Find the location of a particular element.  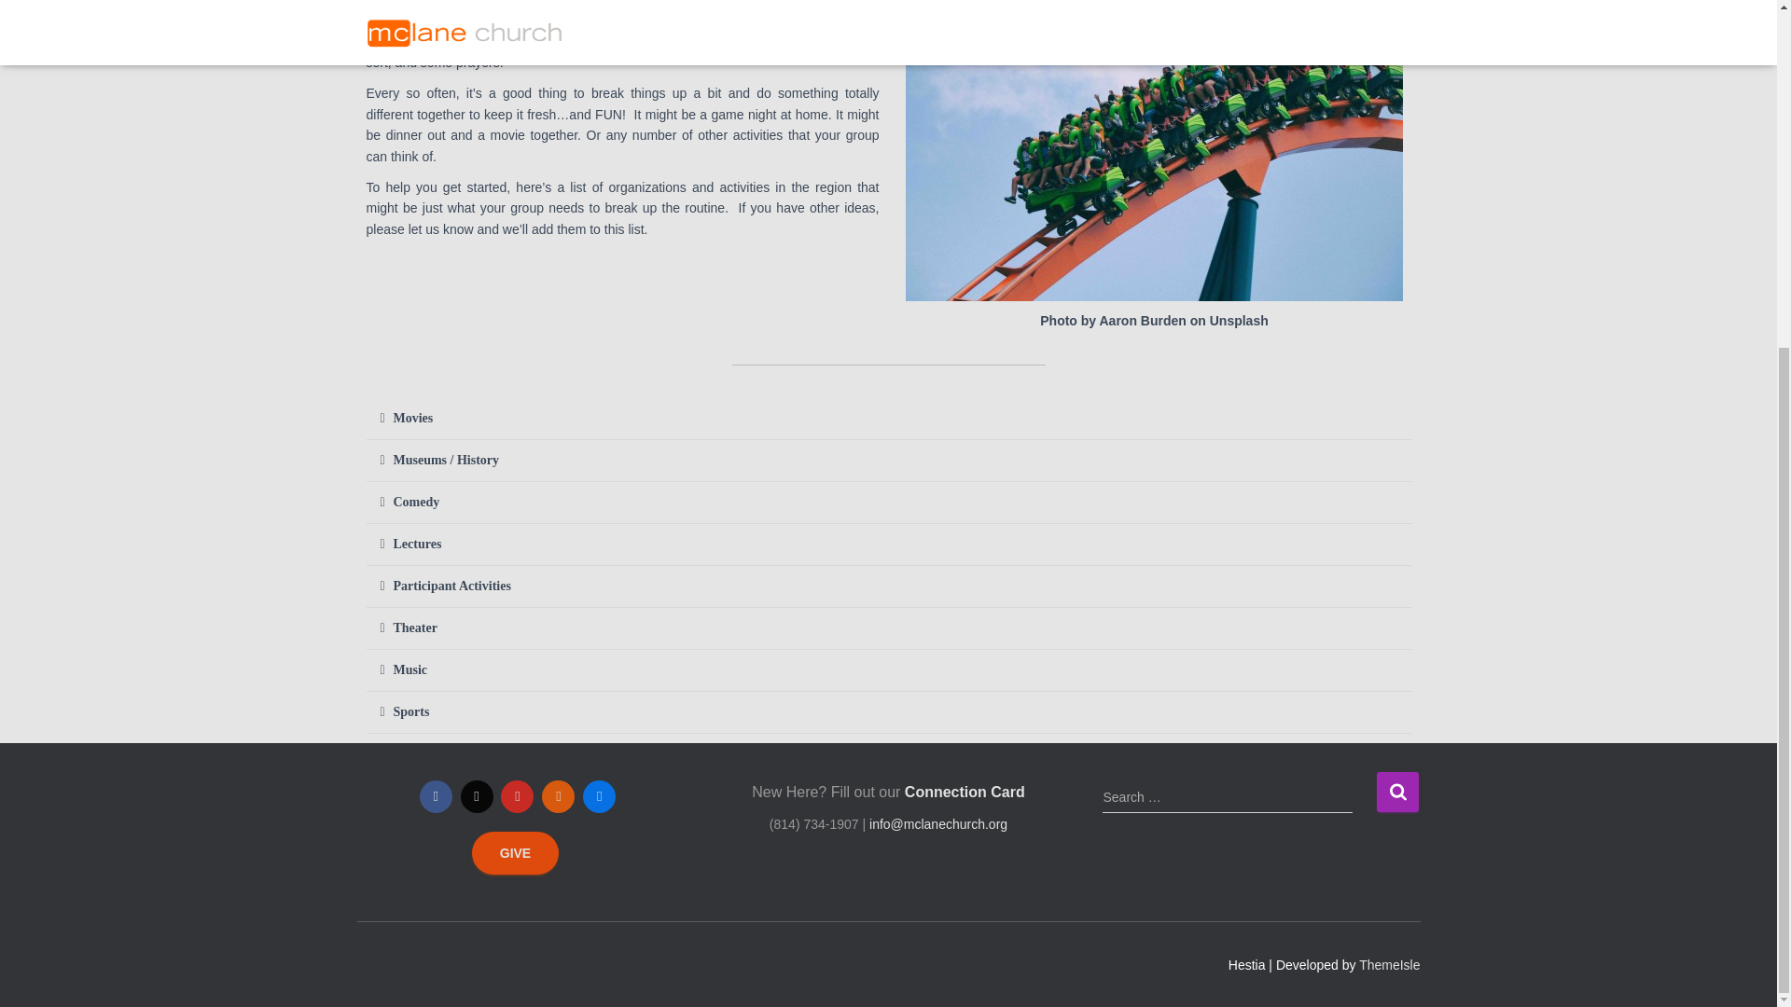

Search is located at coordinates (1397, 792).